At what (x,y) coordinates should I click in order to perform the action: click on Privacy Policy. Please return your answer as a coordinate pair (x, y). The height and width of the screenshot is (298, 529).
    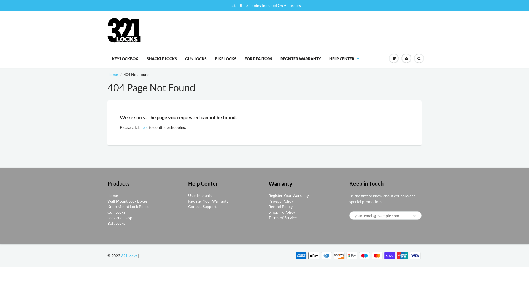
    Looking at the image, I should click on (281, 201).